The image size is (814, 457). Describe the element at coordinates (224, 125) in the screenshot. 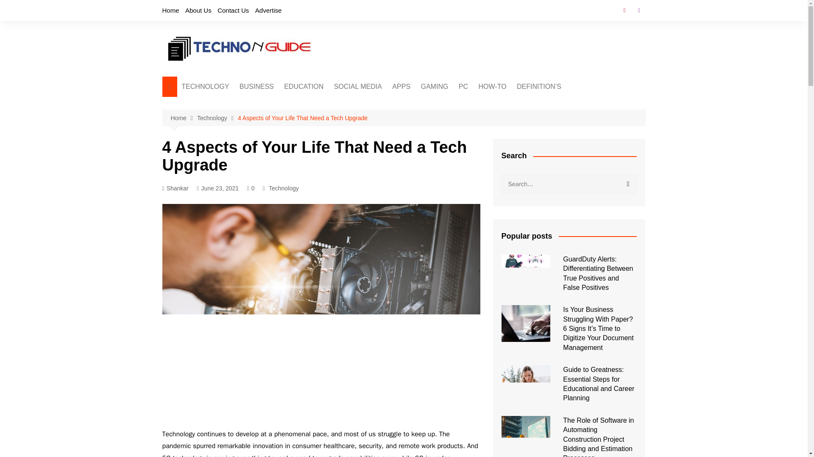

I see `GADGETS` at that location.